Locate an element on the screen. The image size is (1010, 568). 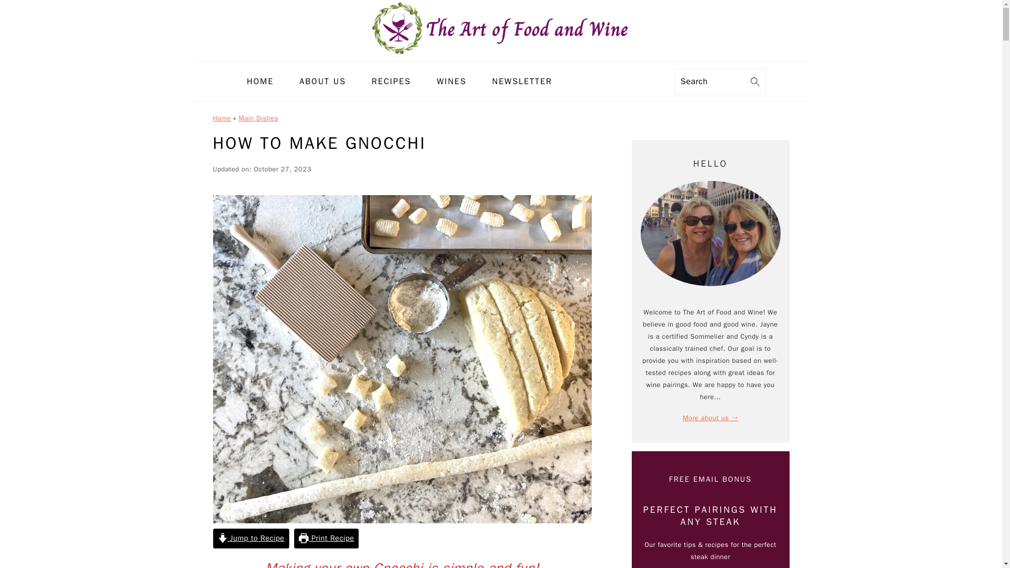
Facebook is located at coordinates (585, 81).